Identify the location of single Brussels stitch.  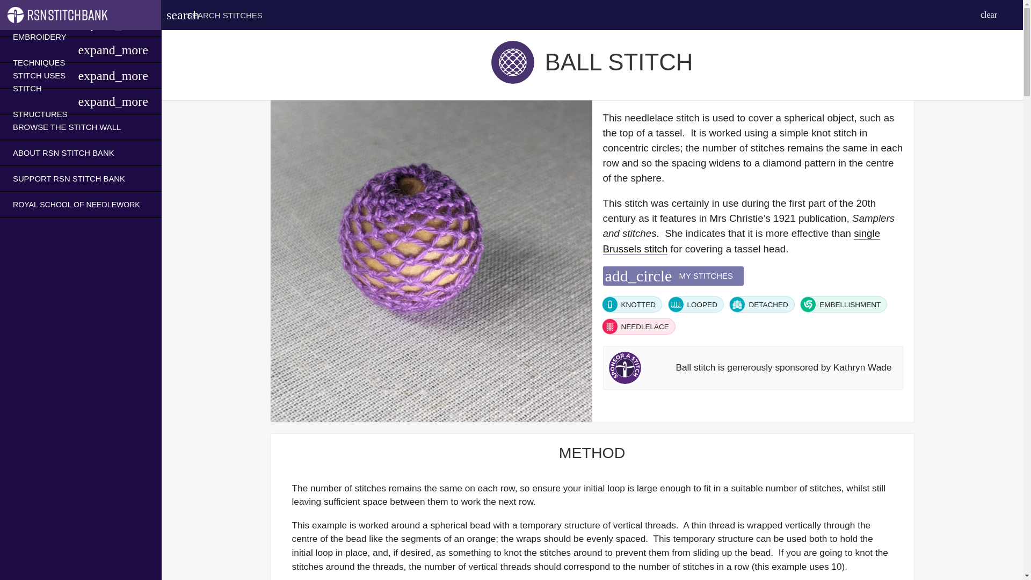
(741, 241).